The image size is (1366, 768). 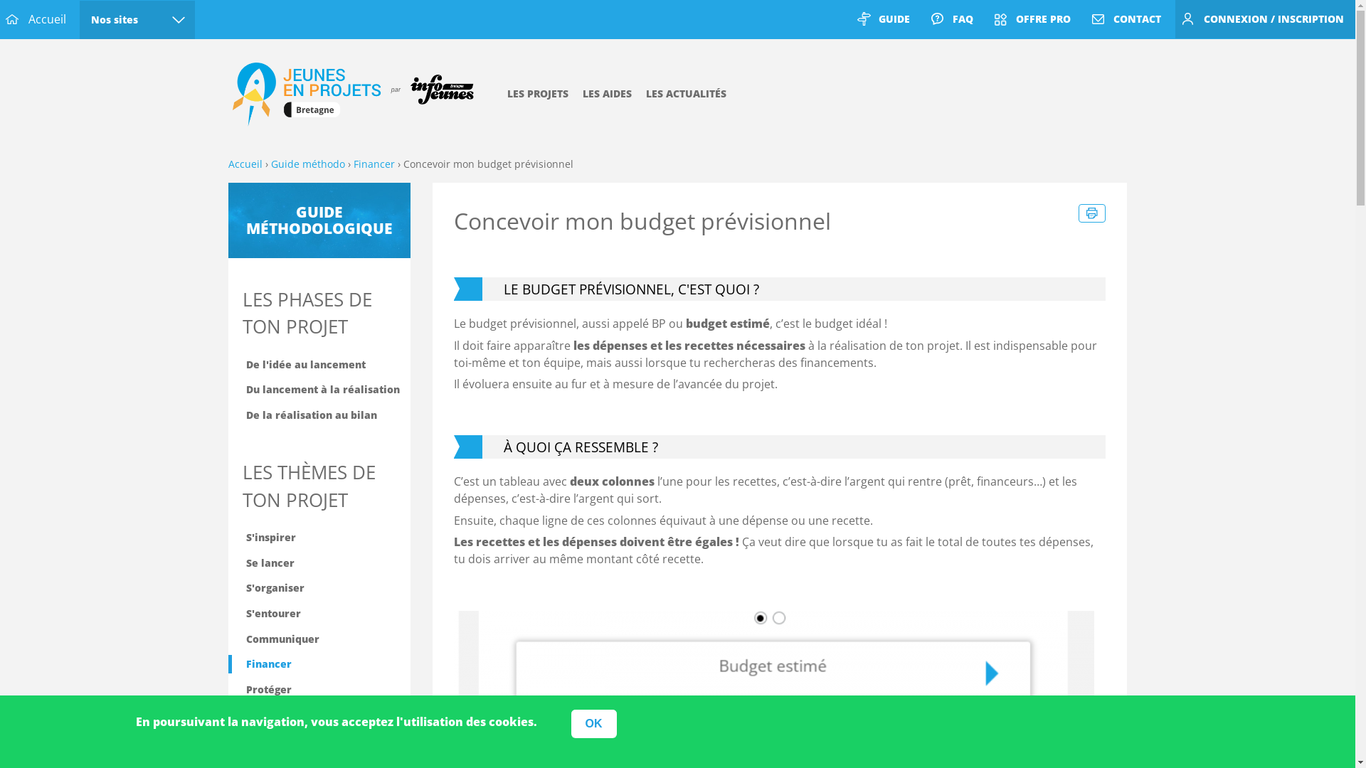 I want to click on Nos sites, so click(x=137, y=20).